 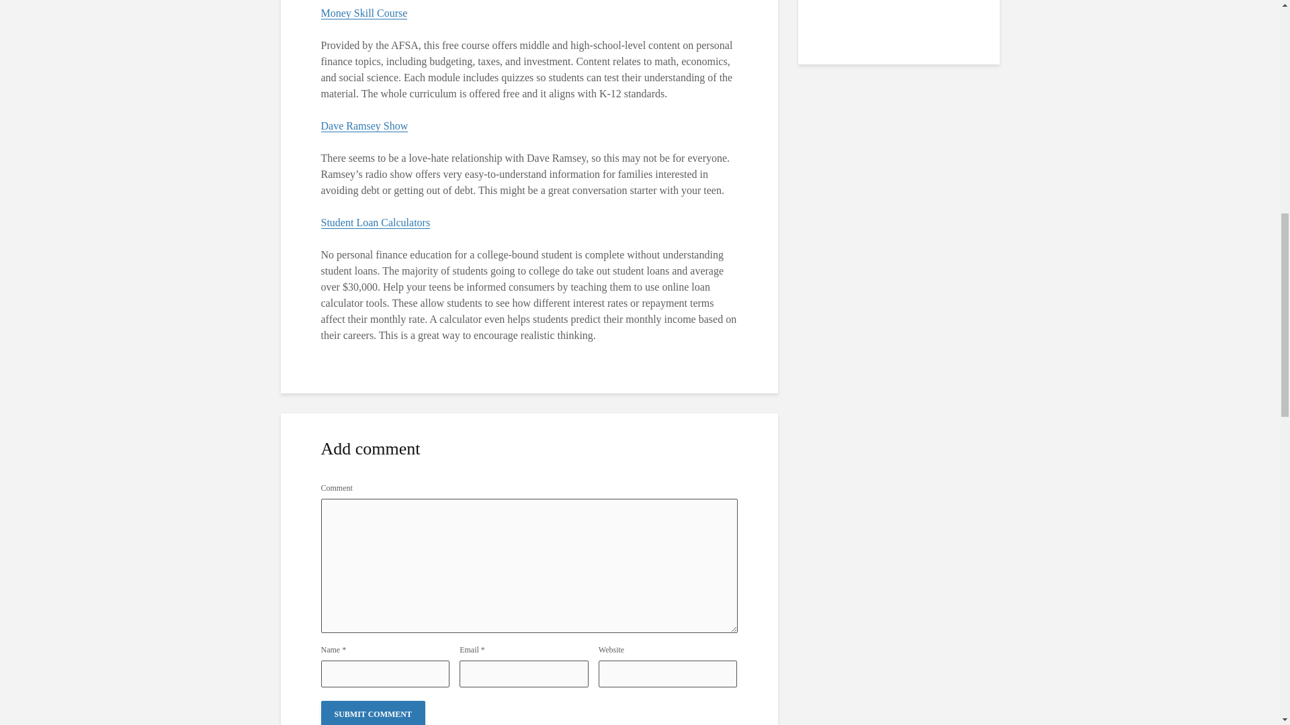 I want to click on Dave Ramsey Show, so click(x=365, y=126).